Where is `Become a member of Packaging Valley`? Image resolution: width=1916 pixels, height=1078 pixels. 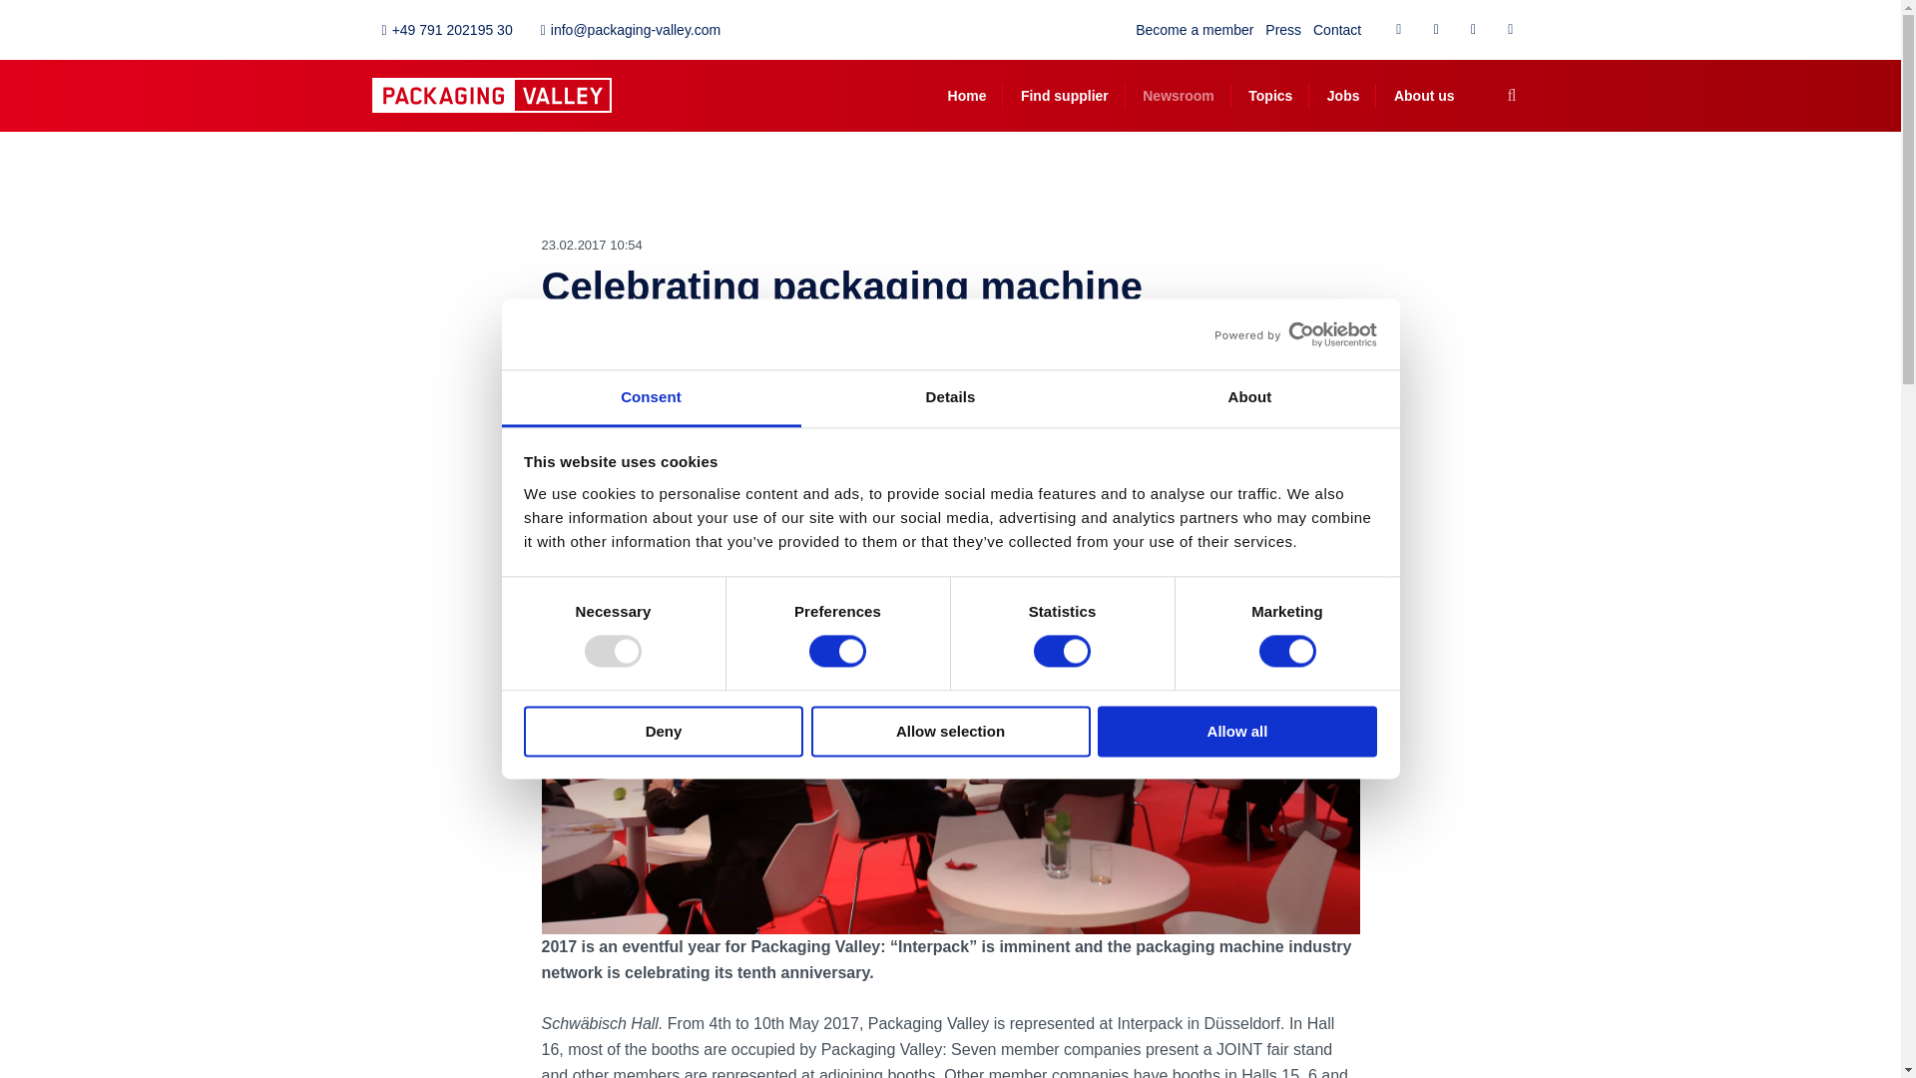 Become a member of Packaging Valley is located at coordinates (1194, 29).